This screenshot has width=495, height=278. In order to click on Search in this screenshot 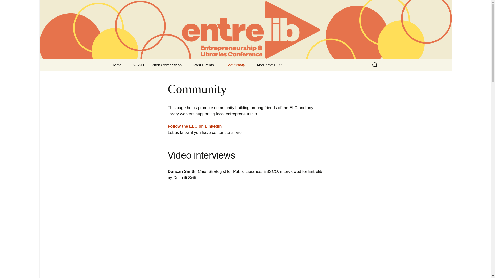, I will do `click(12, 5)`.